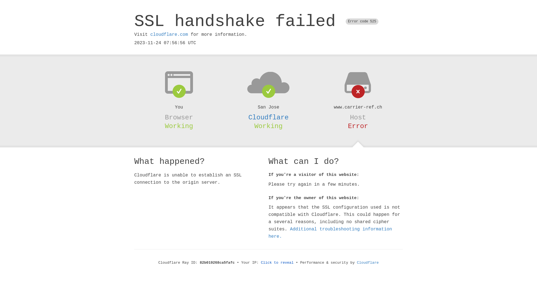 This screenshot has width=537, height=302. Describe the element at coordinates (330, 233) in the screenshot. I see `Additional troubleshooting information here.` at that location.